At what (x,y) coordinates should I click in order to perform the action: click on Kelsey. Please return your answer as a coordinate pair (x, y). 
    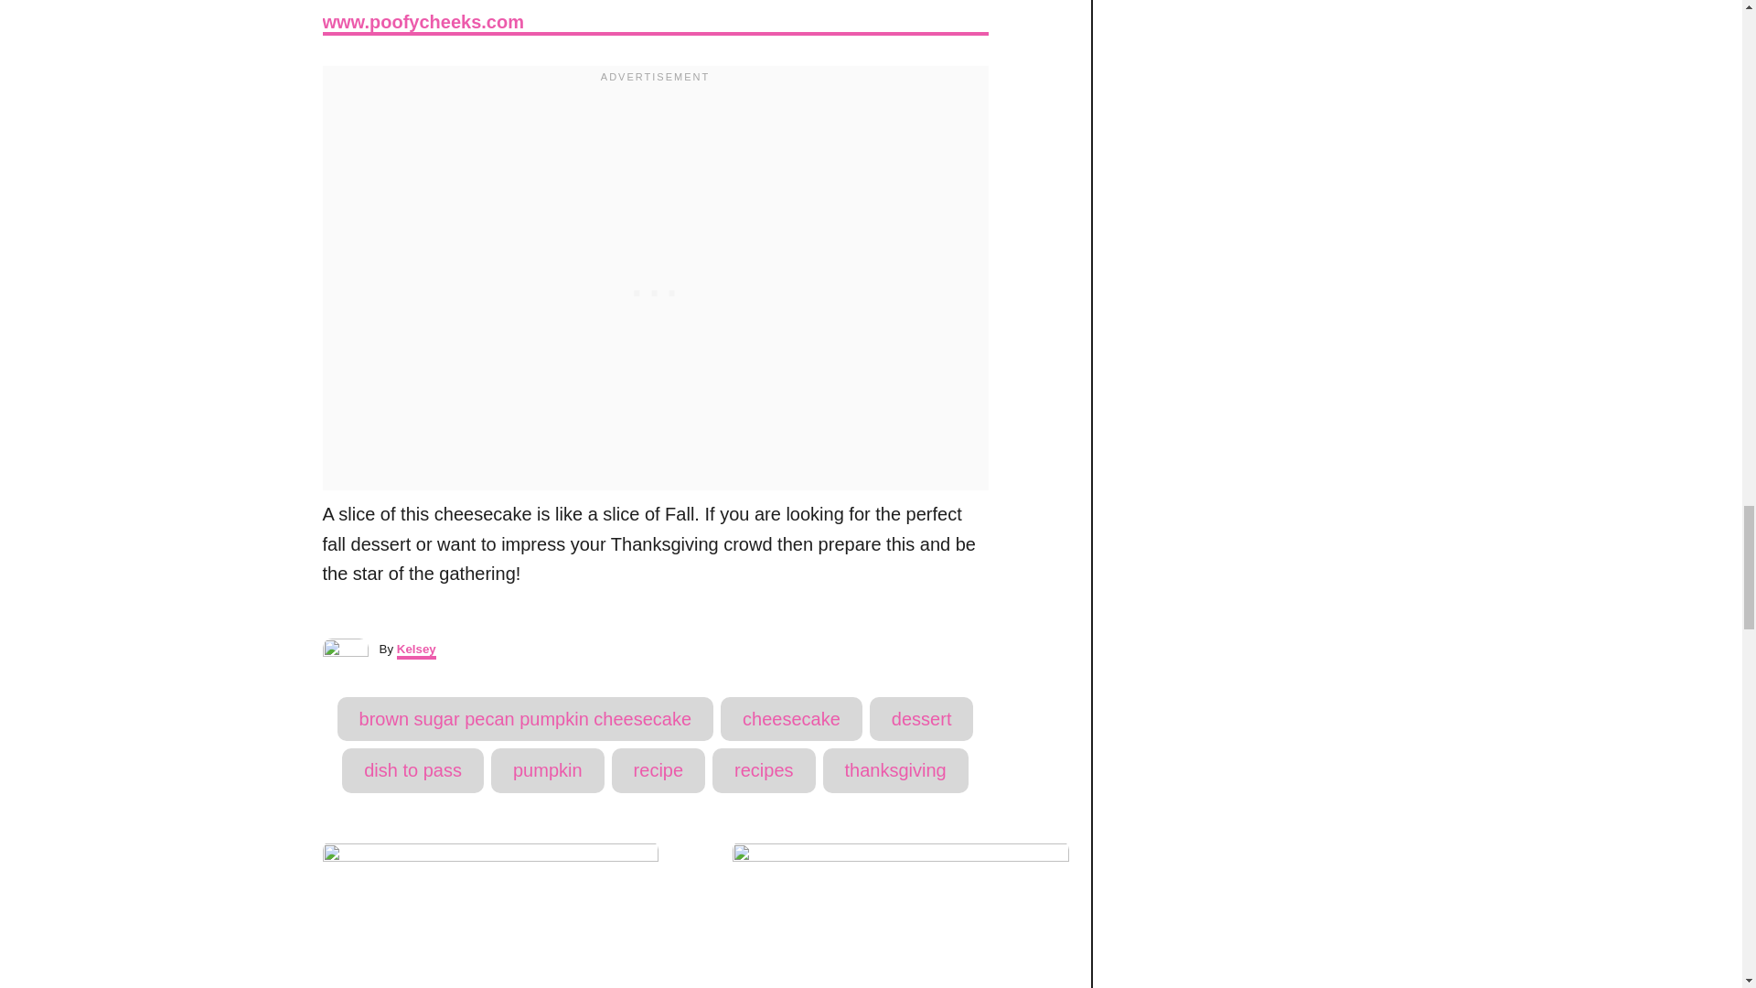
    Looking at the image, I should click on (415, 651).